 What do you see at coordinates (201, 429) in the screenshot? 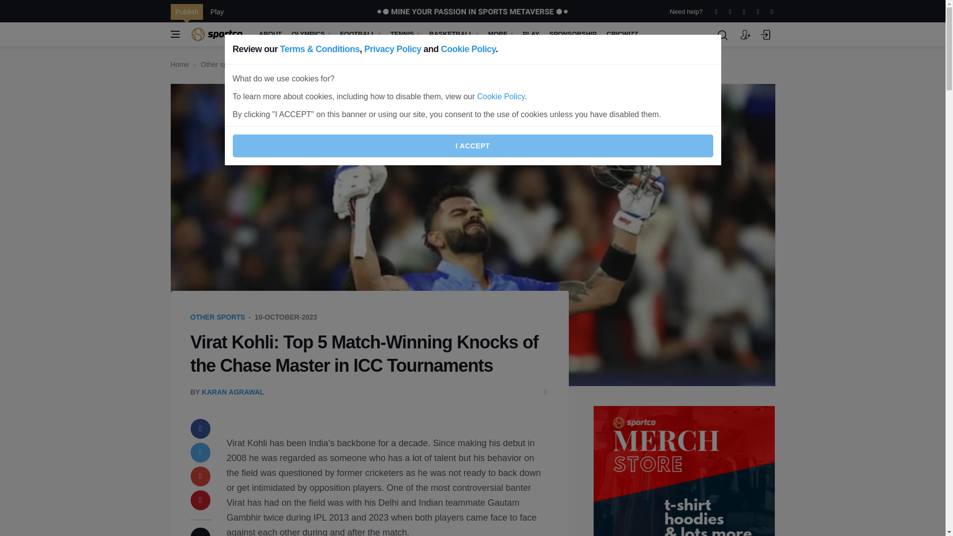
I see `facebook` at bounding box center [201, 429].